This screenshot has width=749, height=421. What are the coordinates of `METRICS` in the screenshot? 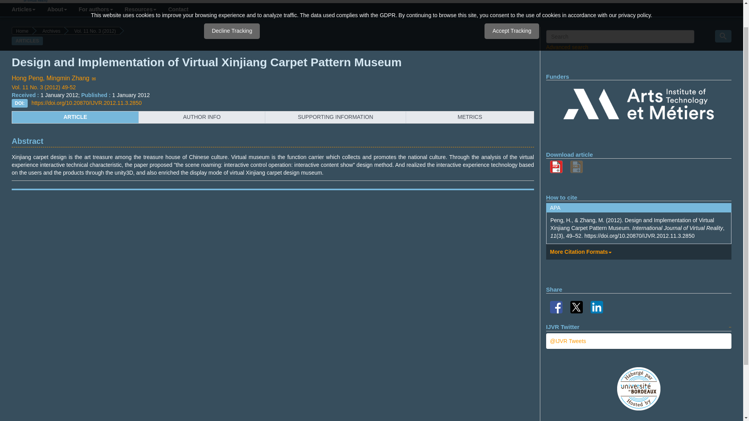 It's located at (470, 117).